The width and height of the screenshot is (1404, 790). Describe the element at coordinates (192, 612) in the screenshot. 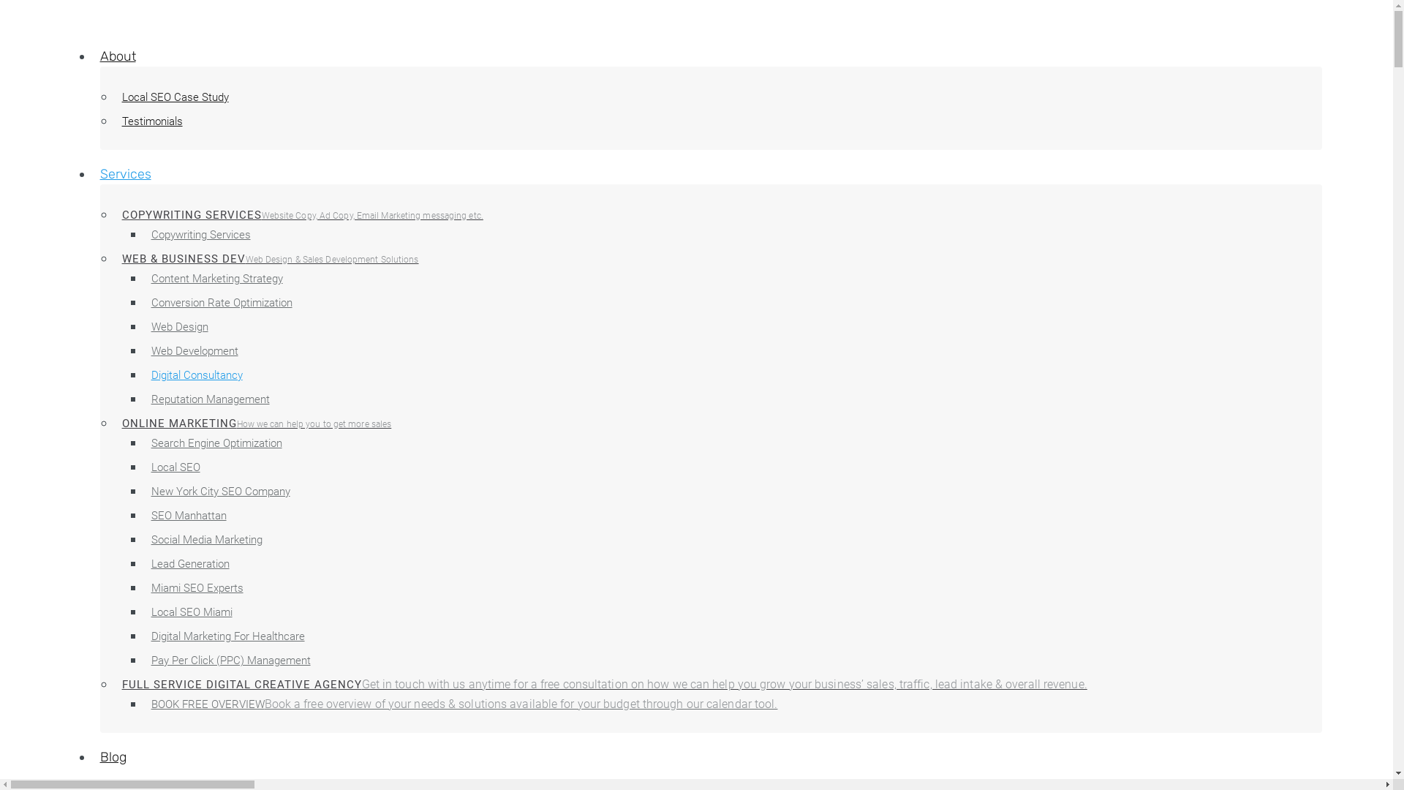

I see `Local SEO Miami` at that location.